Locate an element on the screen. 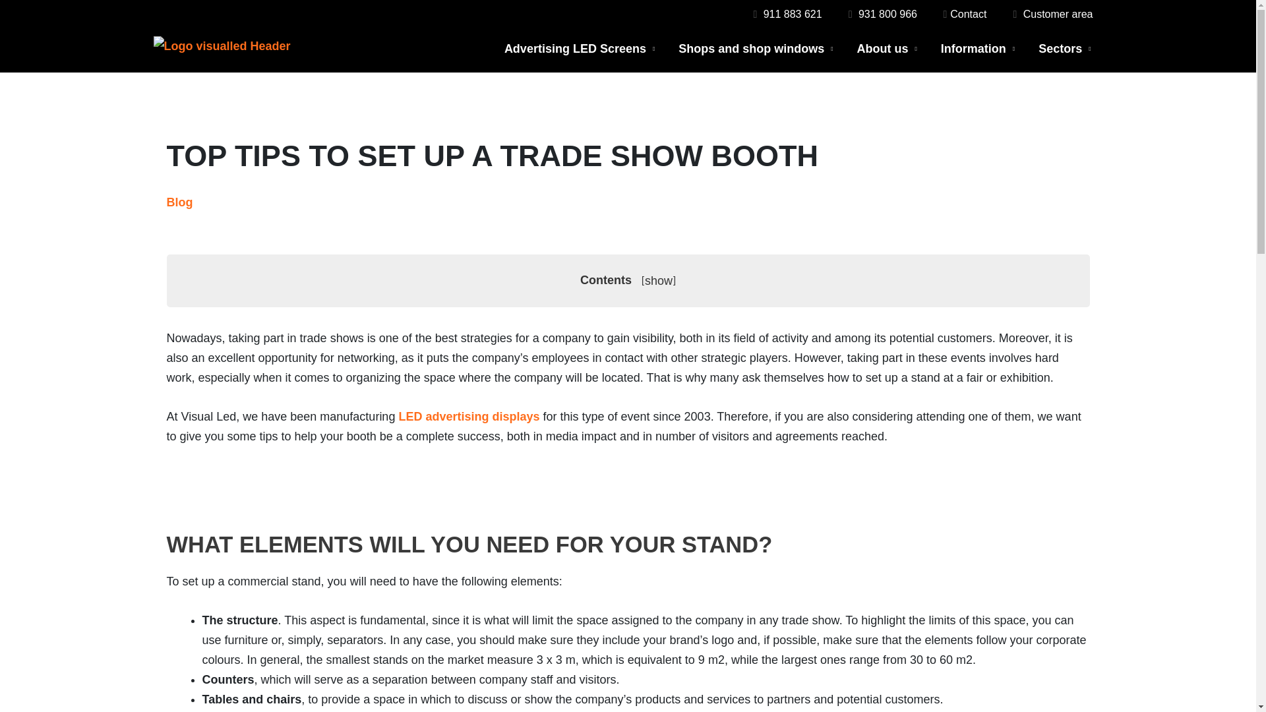 The image size is (1266, 712). Information is located at coordinates (978, 49).